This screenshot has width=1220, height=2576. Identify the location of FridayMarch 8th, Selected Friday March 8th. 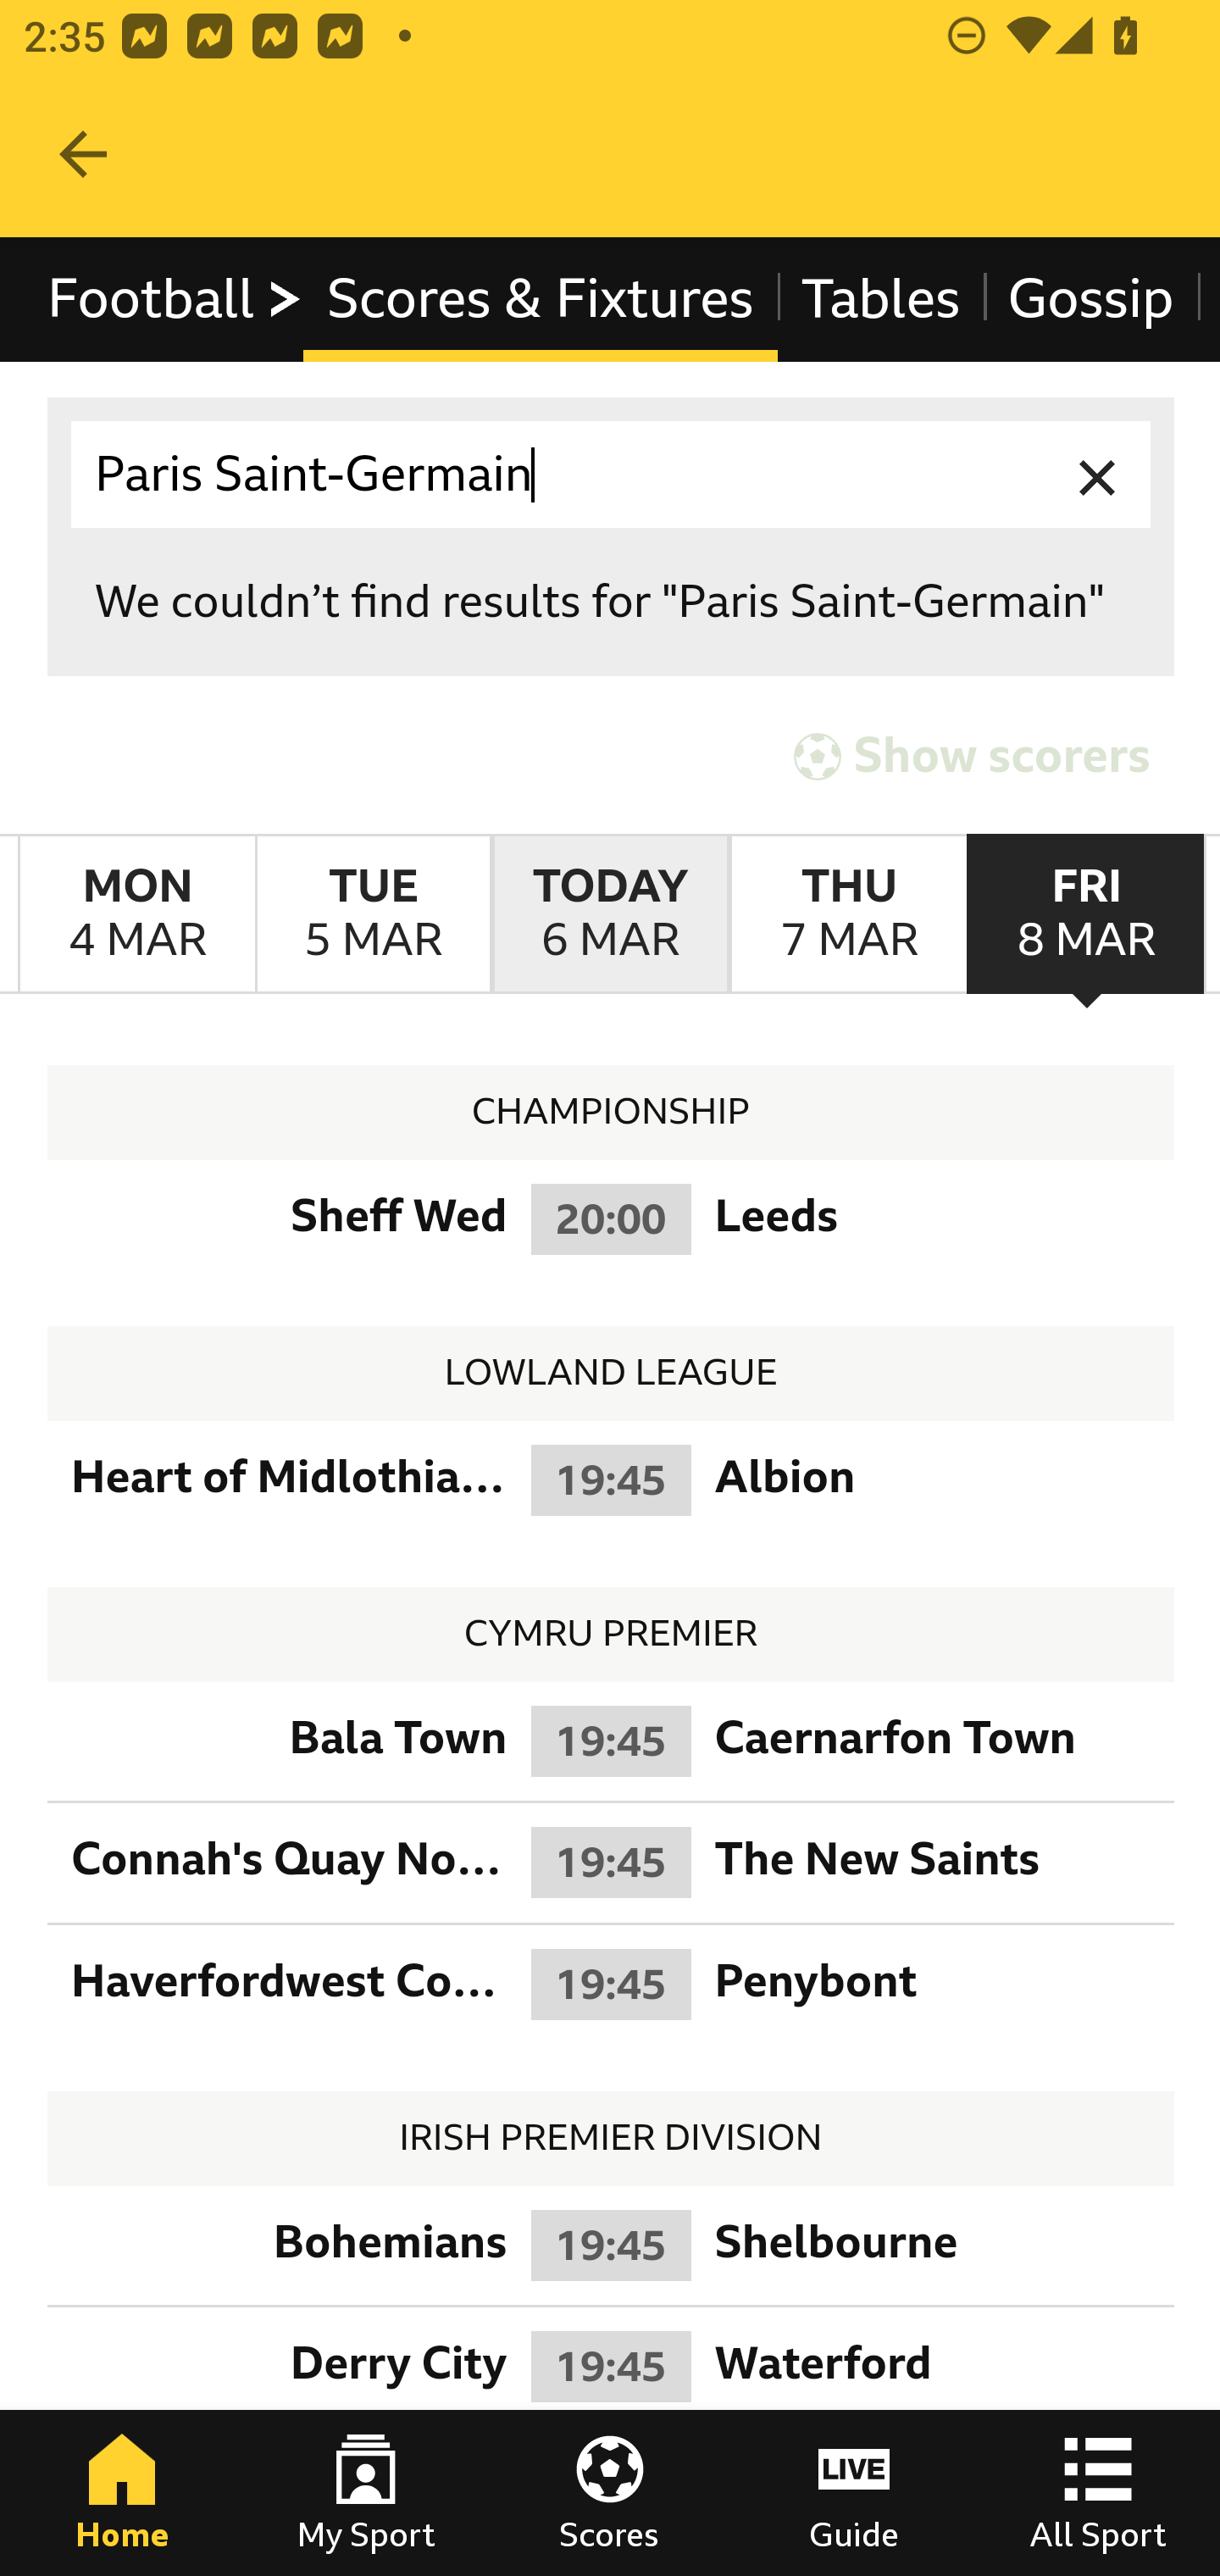
(1086, 915).